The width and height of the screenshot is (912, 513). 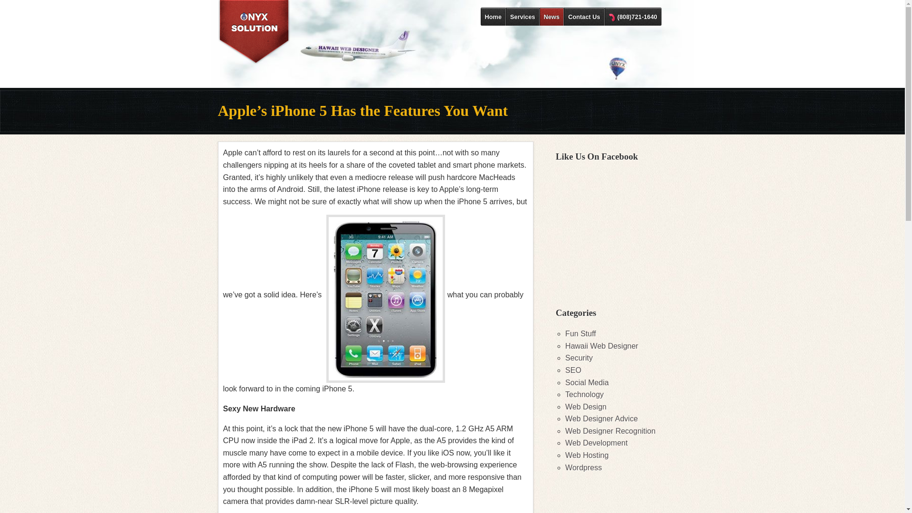 What do you see at coordinates (579, 358) in the screenshot?
I see `Security` at bounding box center [579, 358].